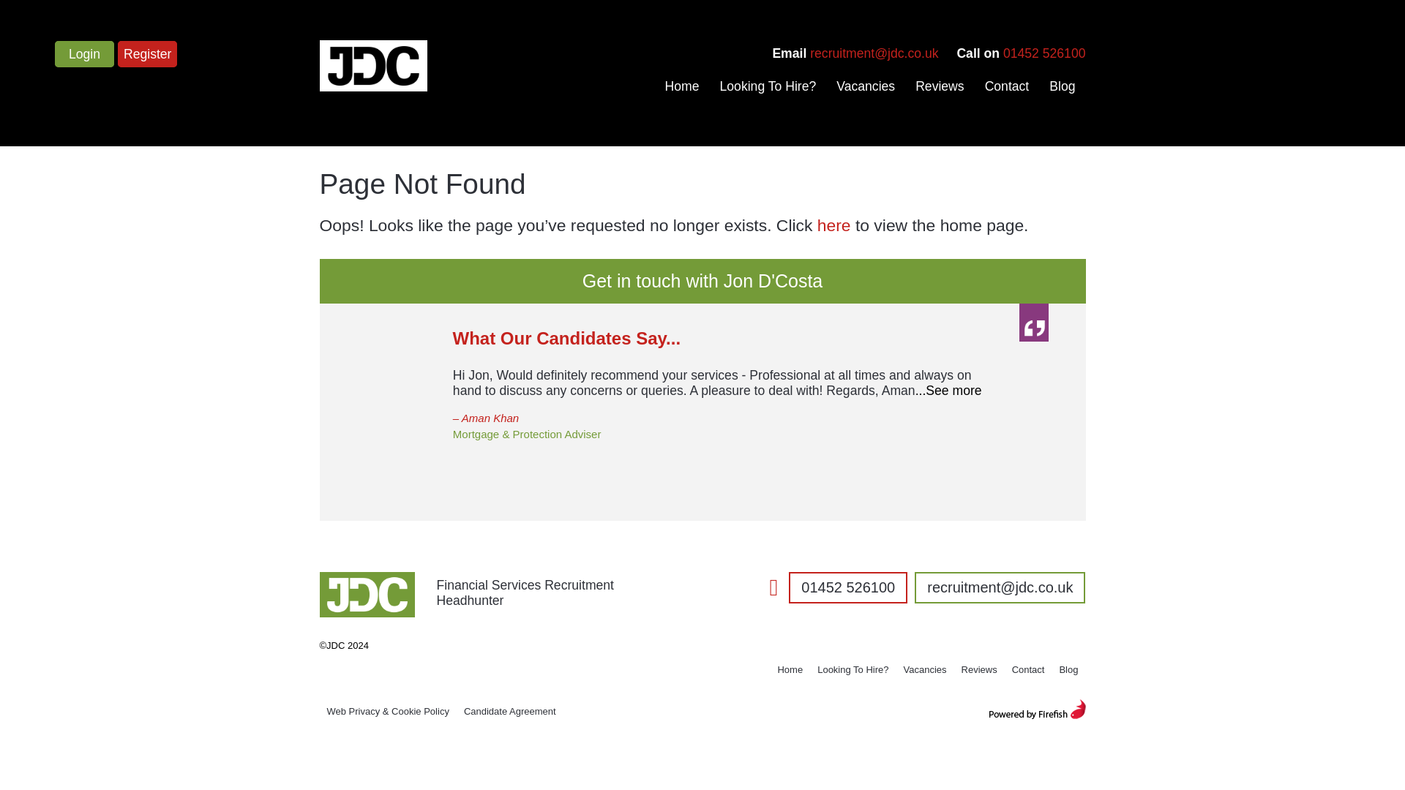  I want to click on Home, so click(682, 86).